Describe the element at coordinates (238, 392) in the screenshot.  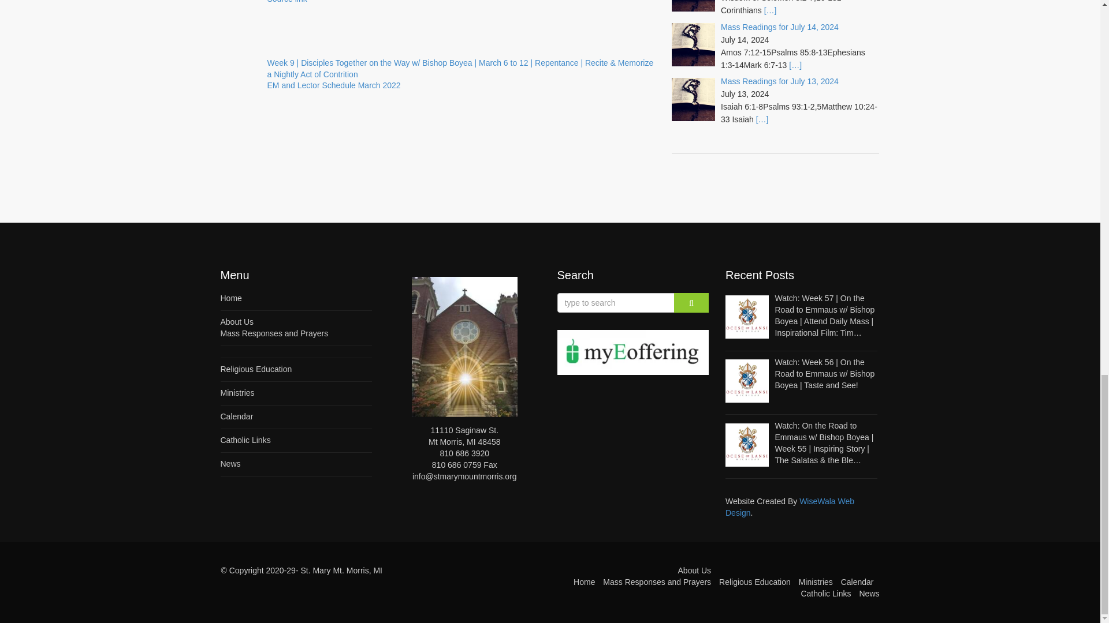
I see `Mass Readings for July 14, 2024` at that location.